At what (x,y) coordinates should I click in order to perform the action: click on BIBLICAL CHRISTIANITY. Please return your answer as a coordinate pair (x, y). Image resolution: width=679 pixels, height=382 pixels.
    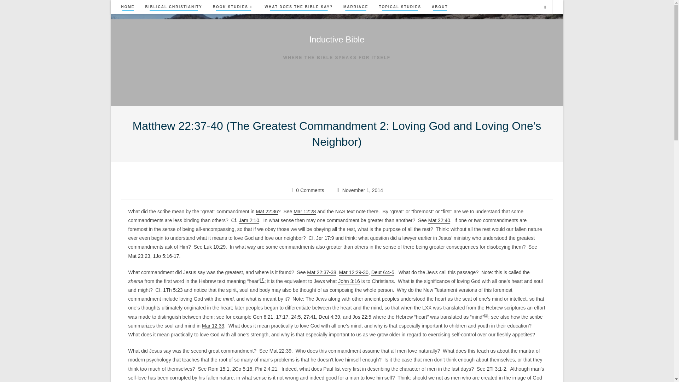
    Looking at the image, I should click on (174, 7).